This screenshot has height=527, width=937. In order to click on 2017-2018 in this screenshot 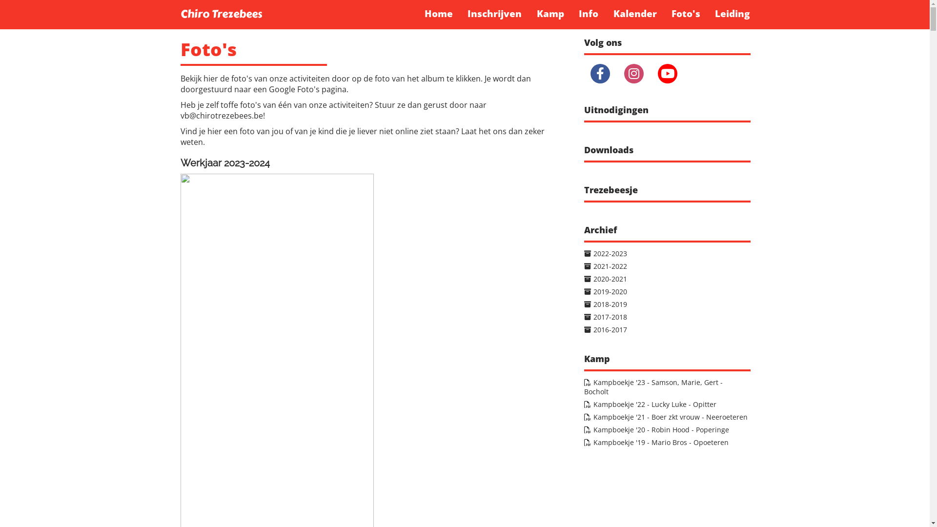, I will do `click(465, 317)`.